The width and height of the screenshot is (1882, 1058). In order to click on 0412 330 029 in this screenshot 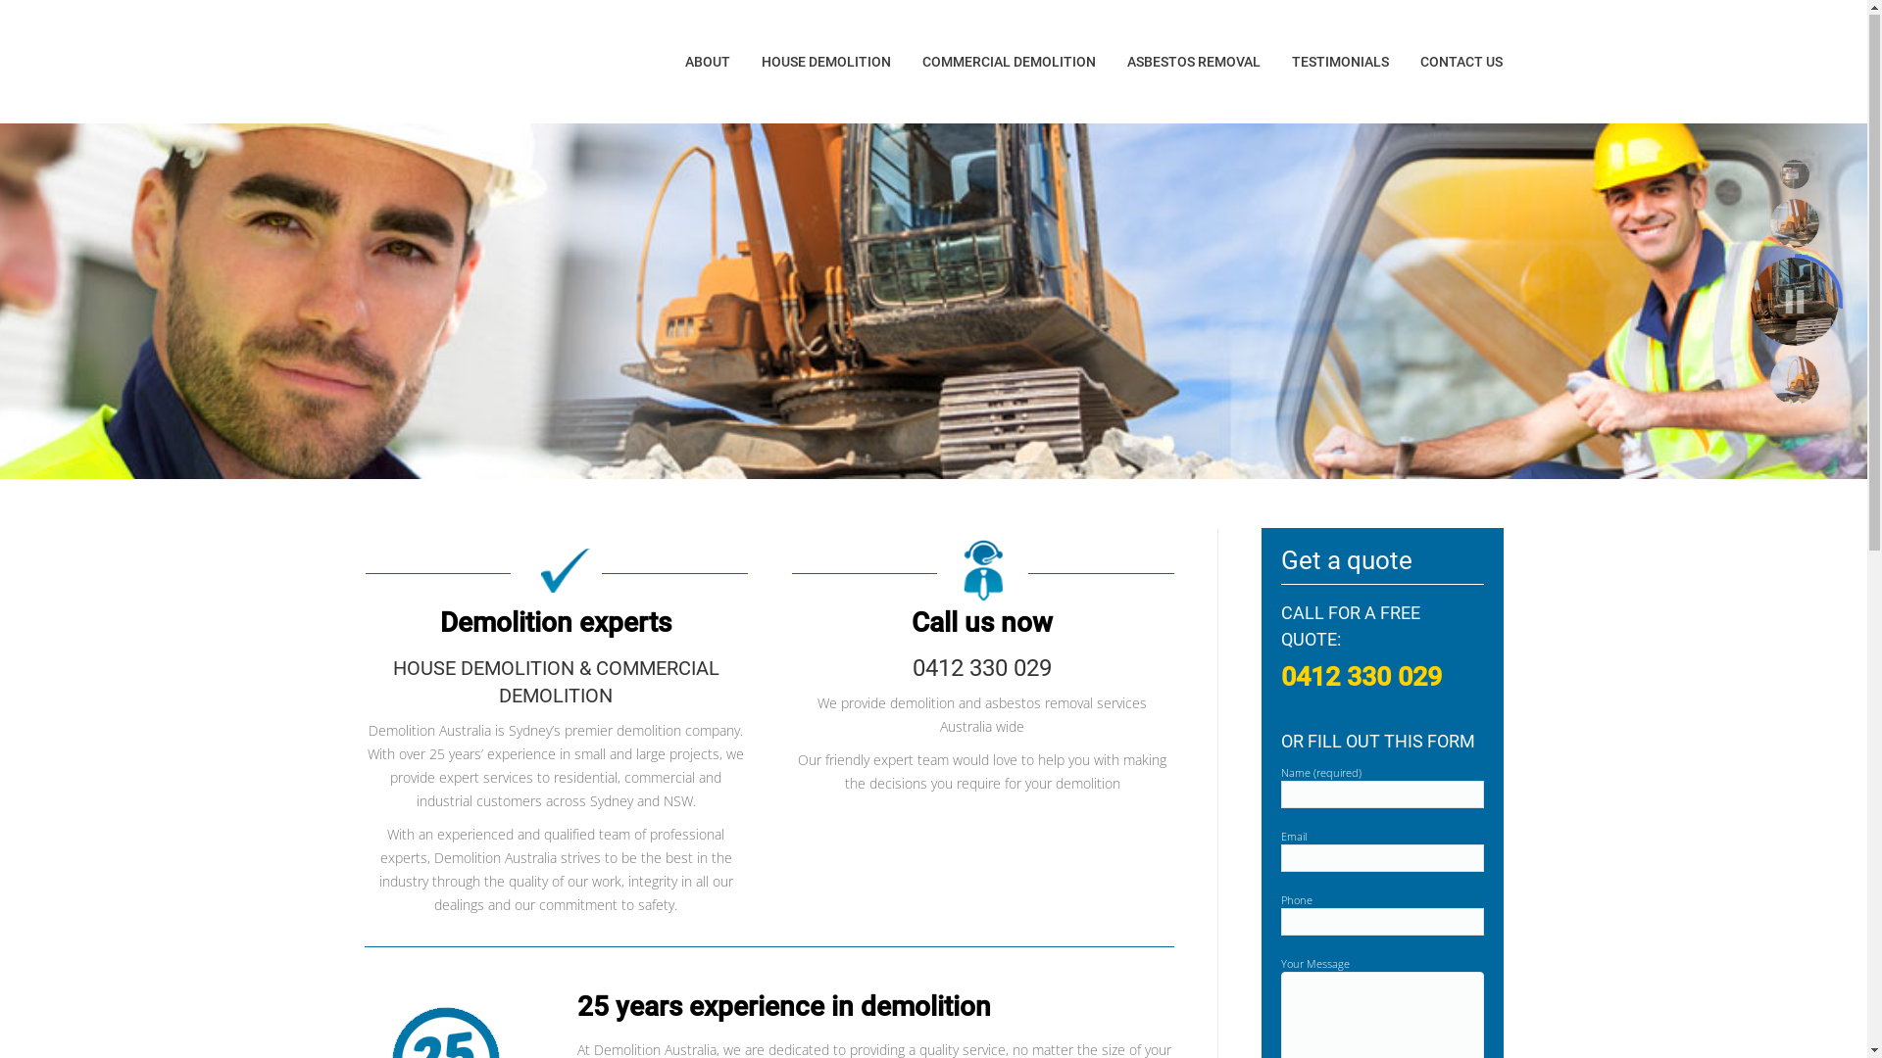, I will do `click(1362, 678)`.